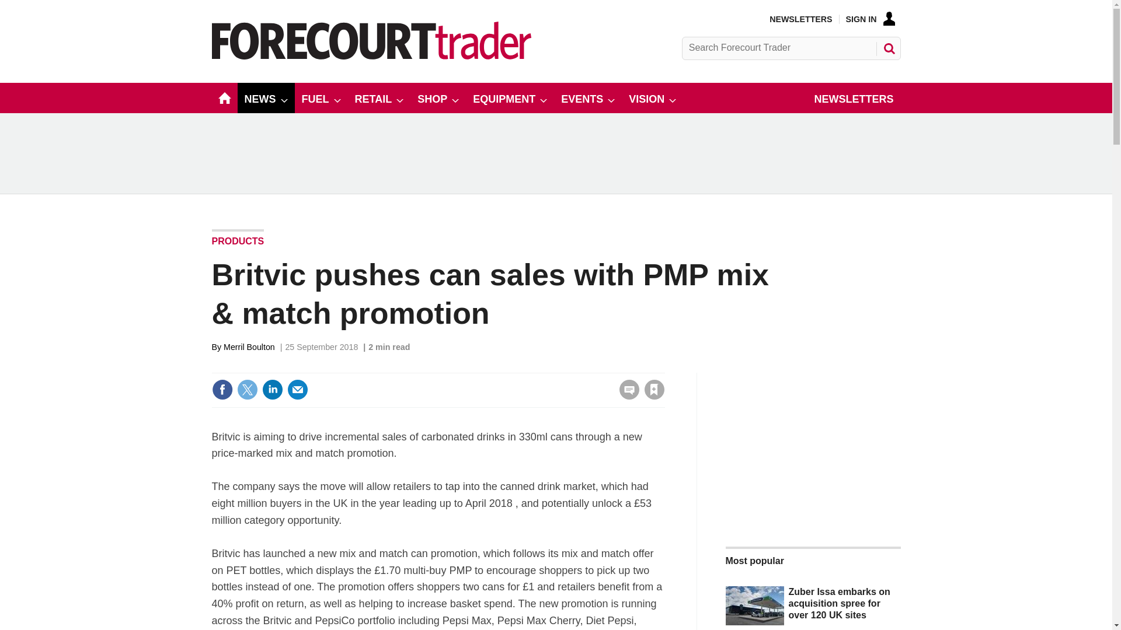 The height and width of the screenshot is (630, 1121). What do you see at coordinates (870, 19) in the screenshot?
I see `SIGN IN` at bounding box center [870, 19].